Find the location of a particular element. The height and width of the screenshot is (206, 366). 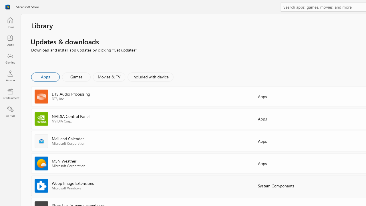

Games is located at coordinates (76, 77).